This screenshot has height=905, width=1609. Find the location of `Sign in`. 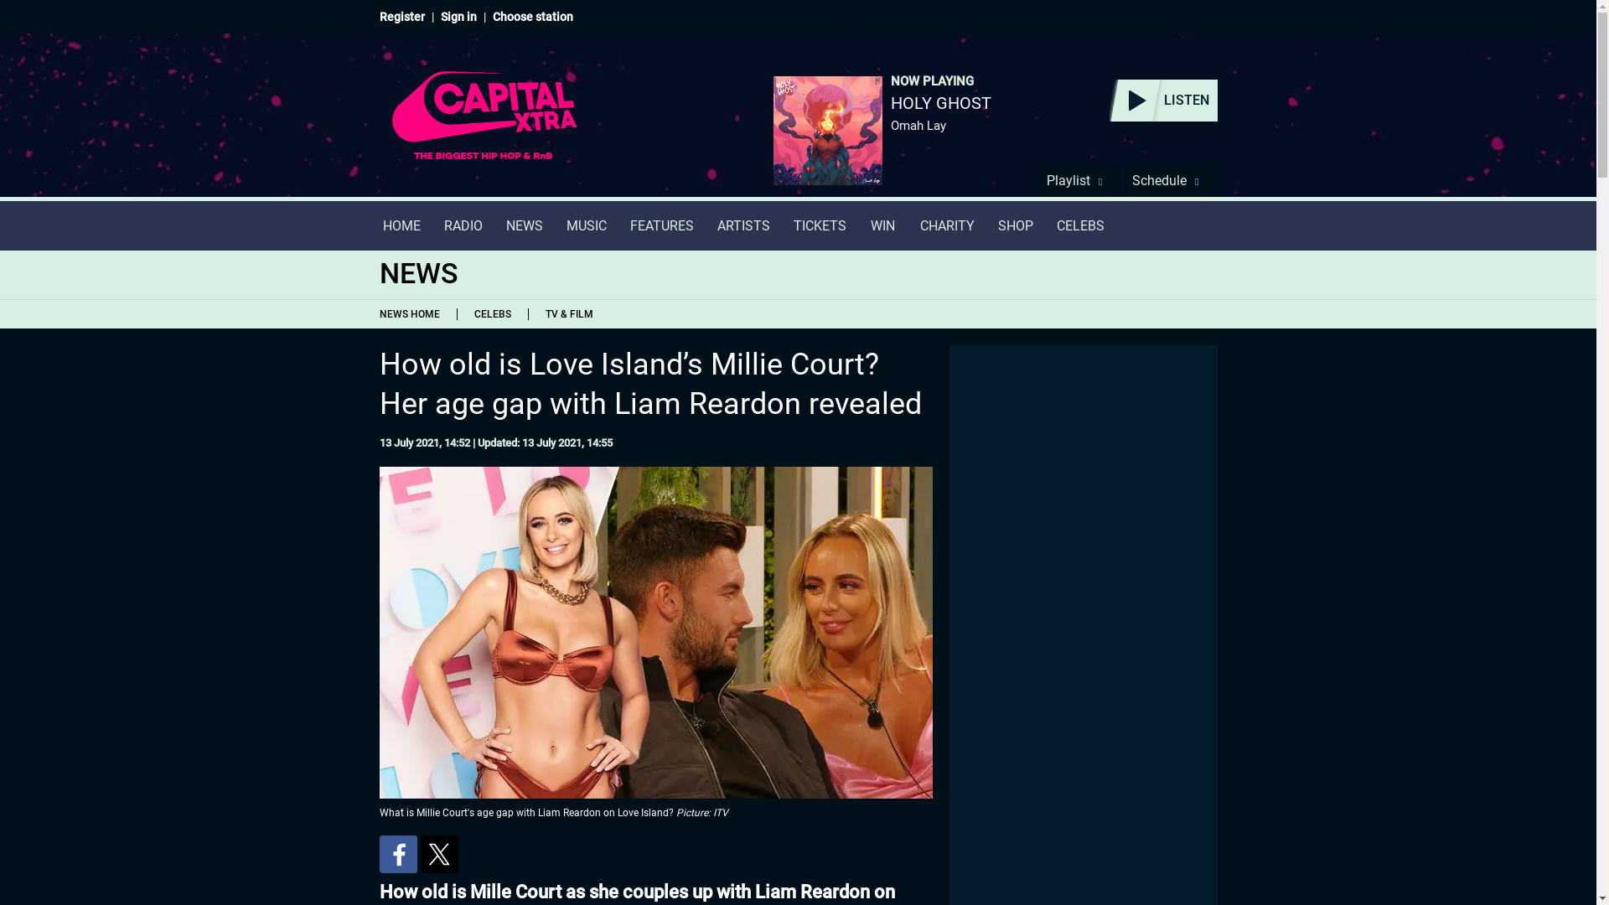

Sign in is located at coordinates (458, 17).